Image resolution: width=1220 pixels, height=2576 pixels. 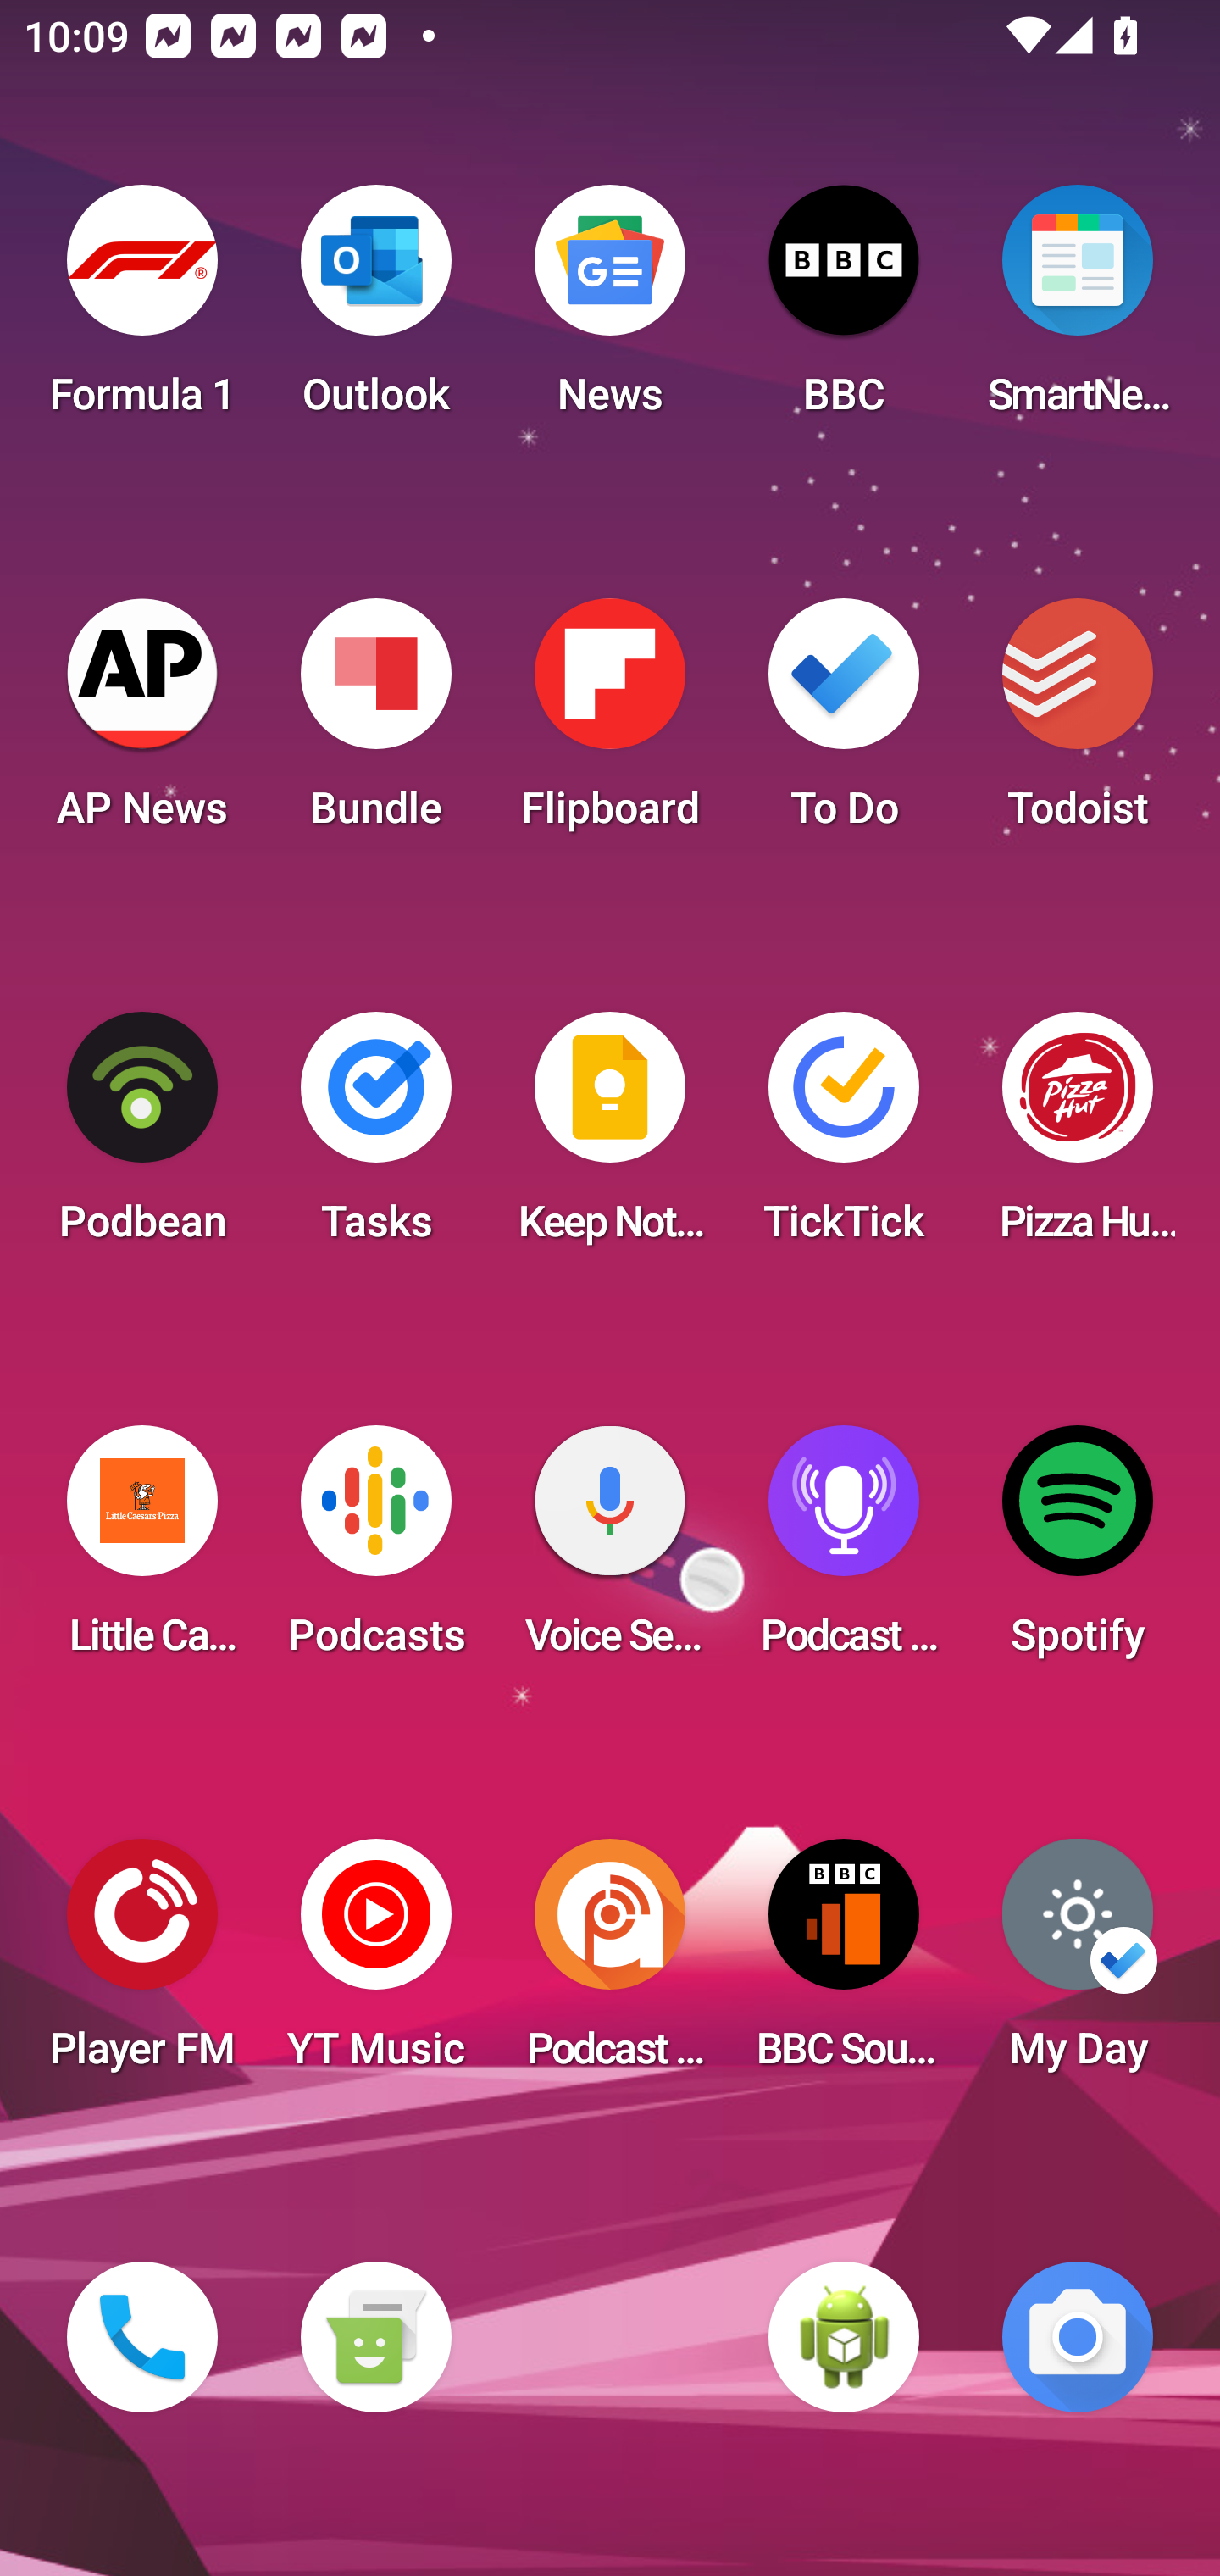 I want to click on Player FM, so click(x=142, y=1964).